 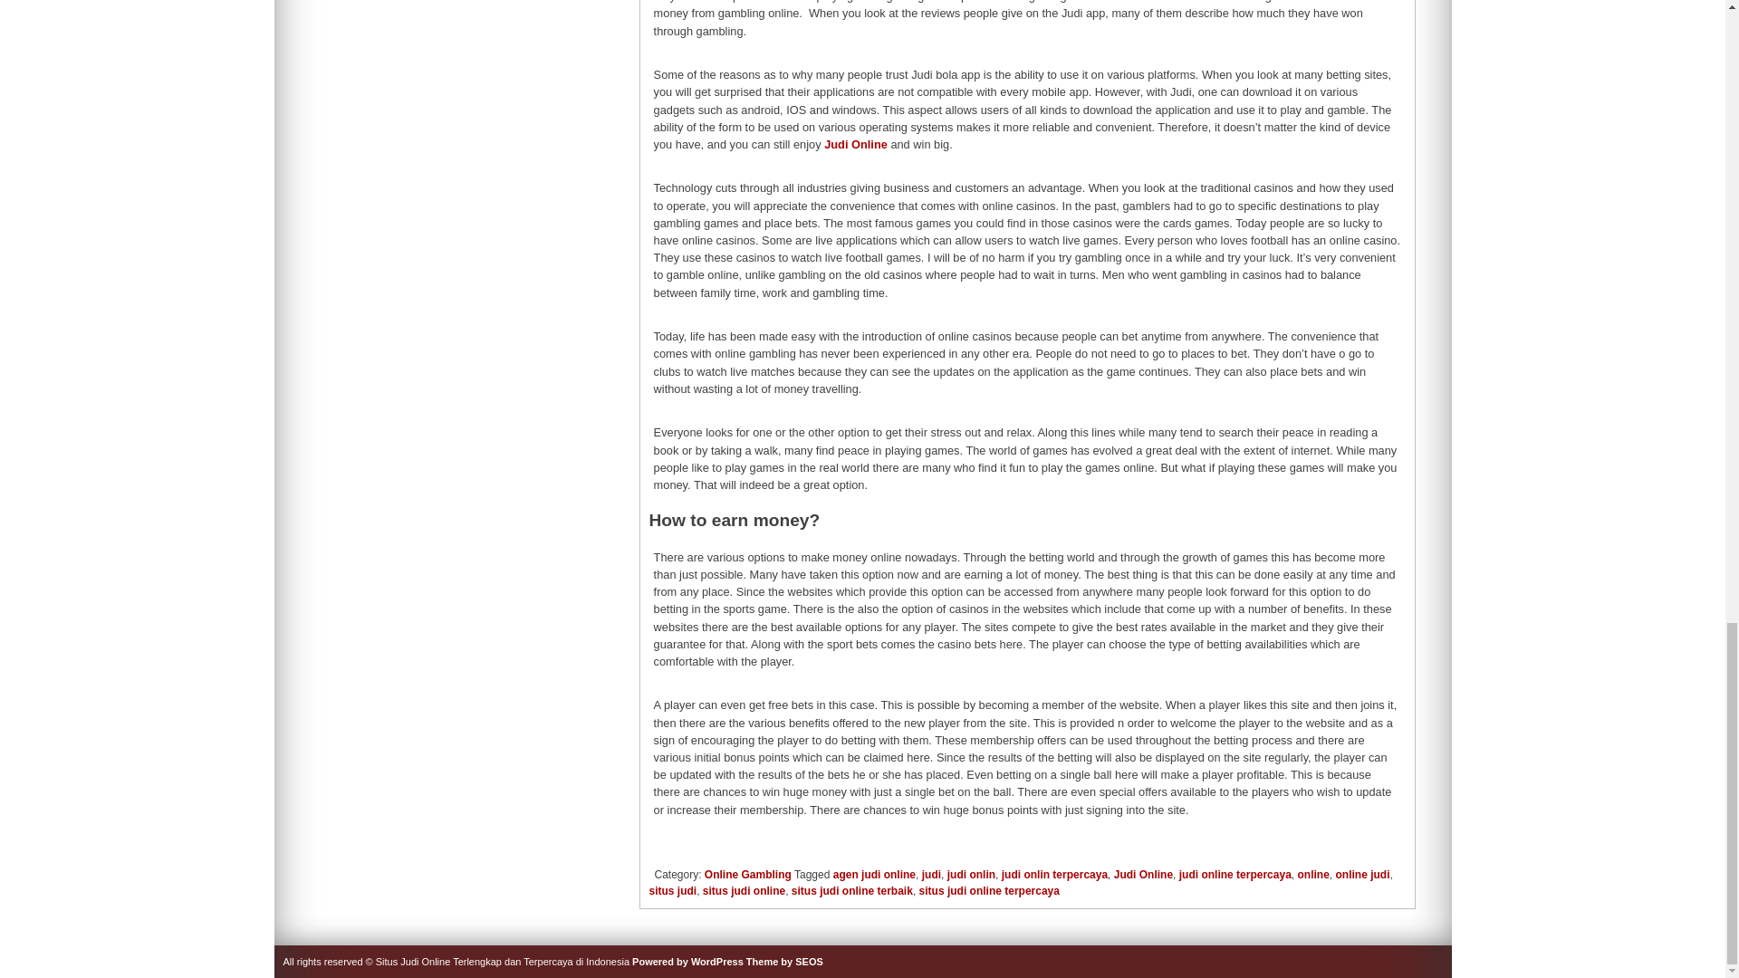 I want to click on judi online terpercaya, so click(x=1235, y=875).